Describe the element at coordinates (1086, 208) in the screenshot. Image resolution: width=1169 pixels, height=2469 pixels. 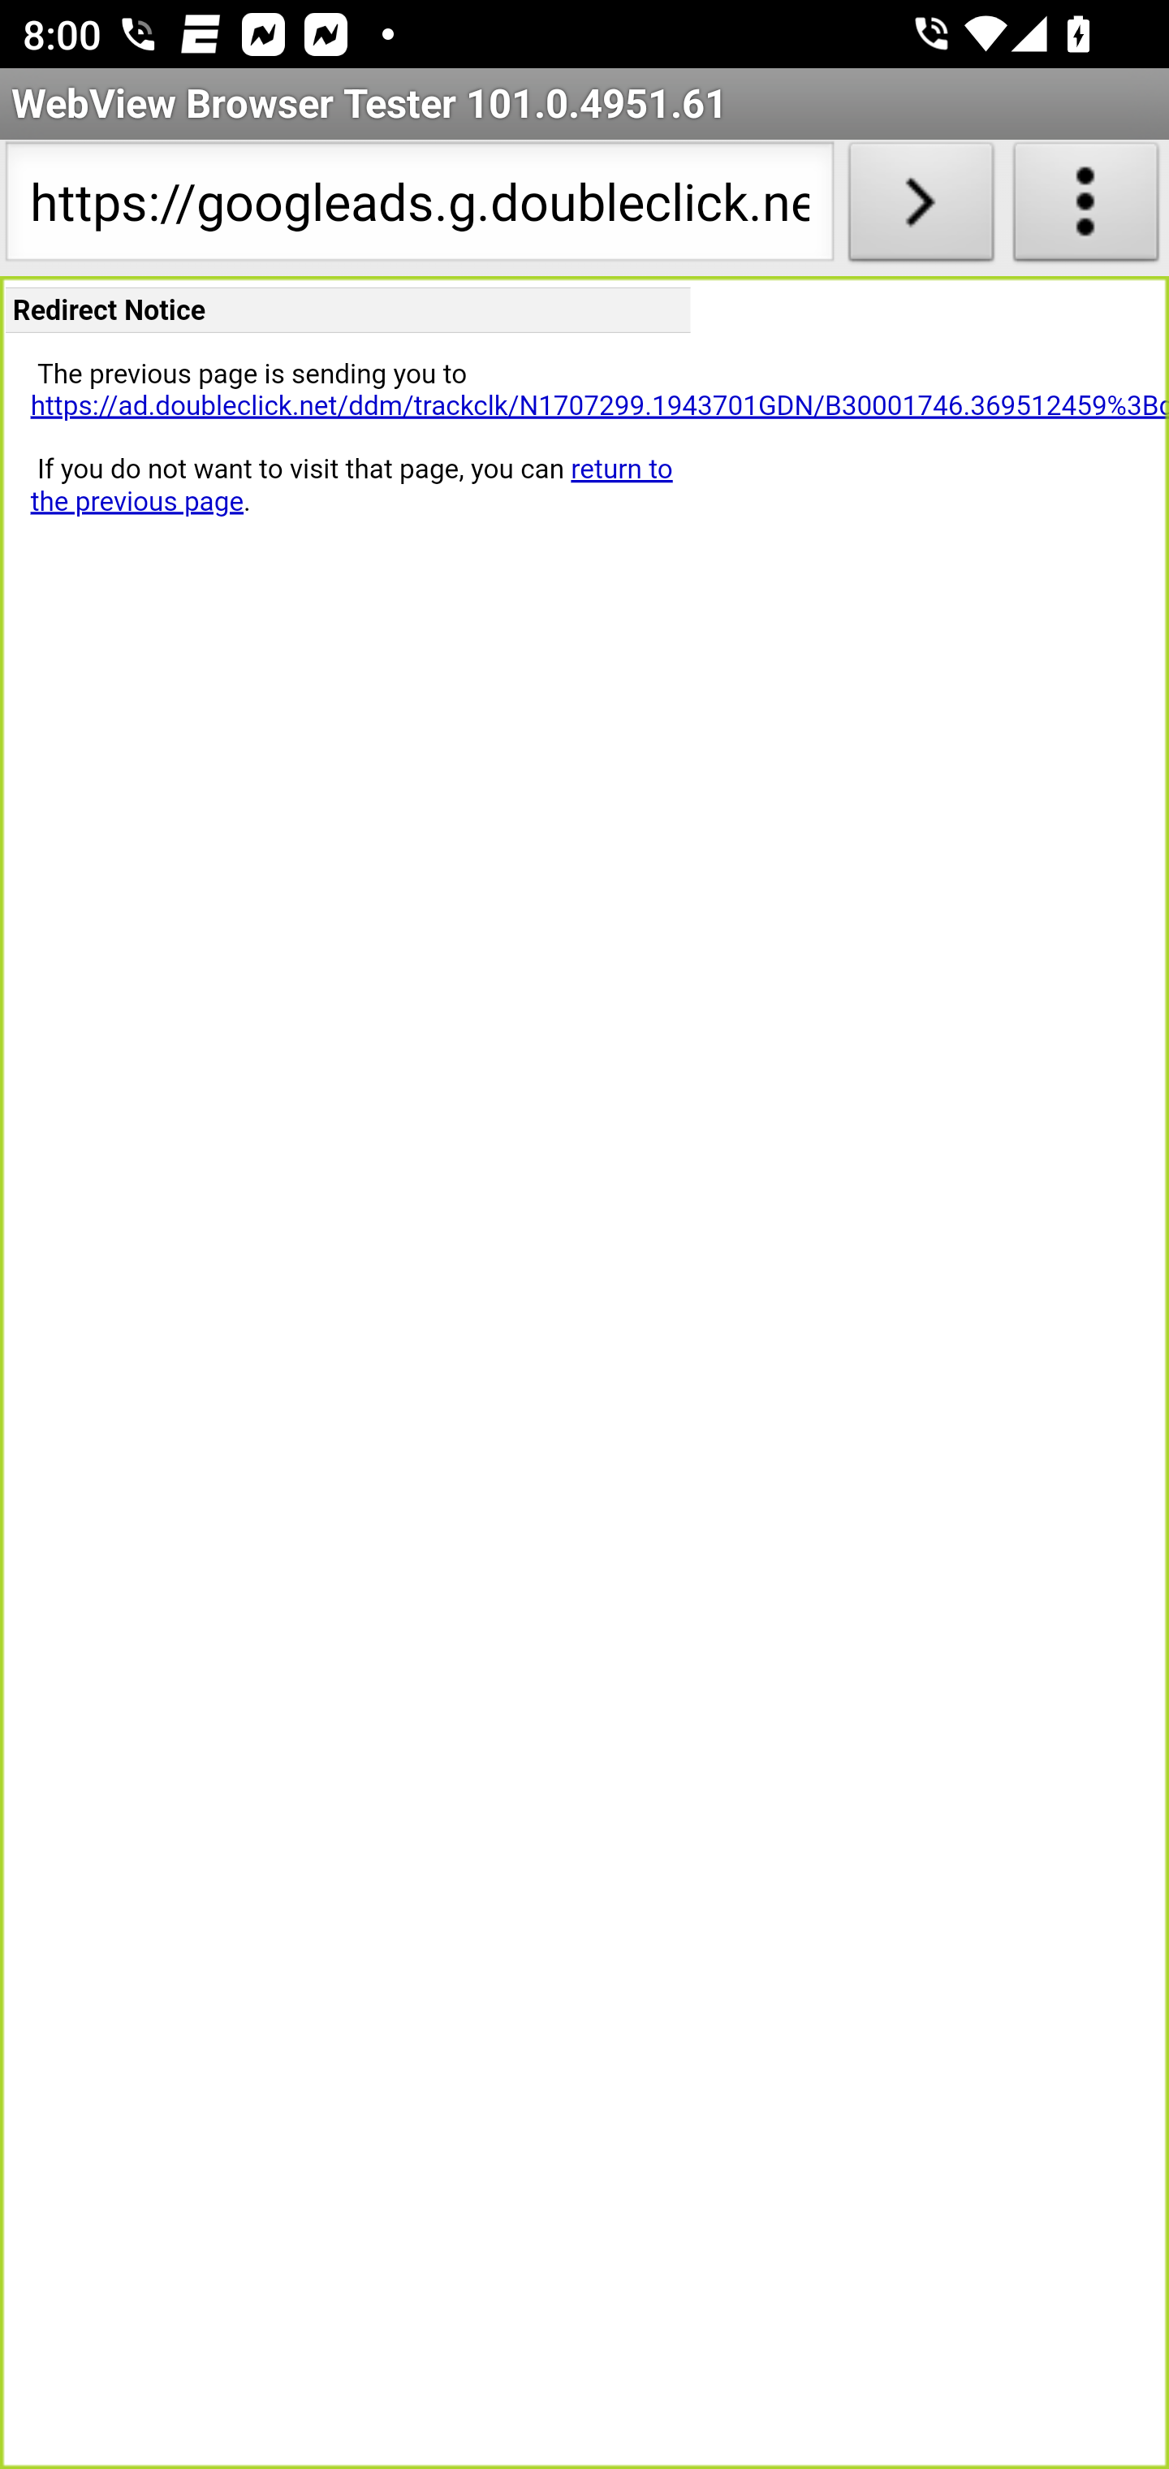
I see `About WebView` at that location.